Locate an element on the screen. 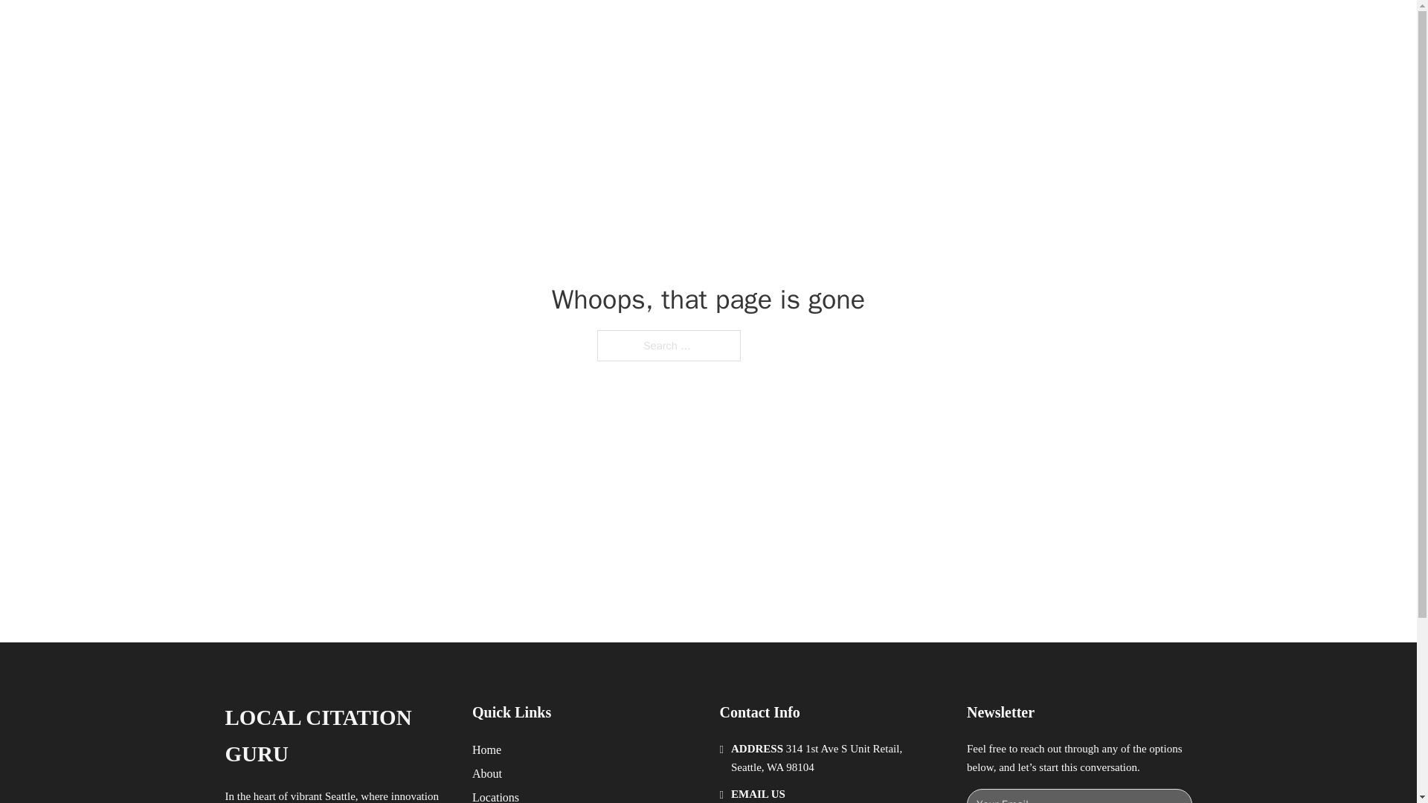 This screenshot has height=803, width=1428. Home is located at coordinates (486, 749).